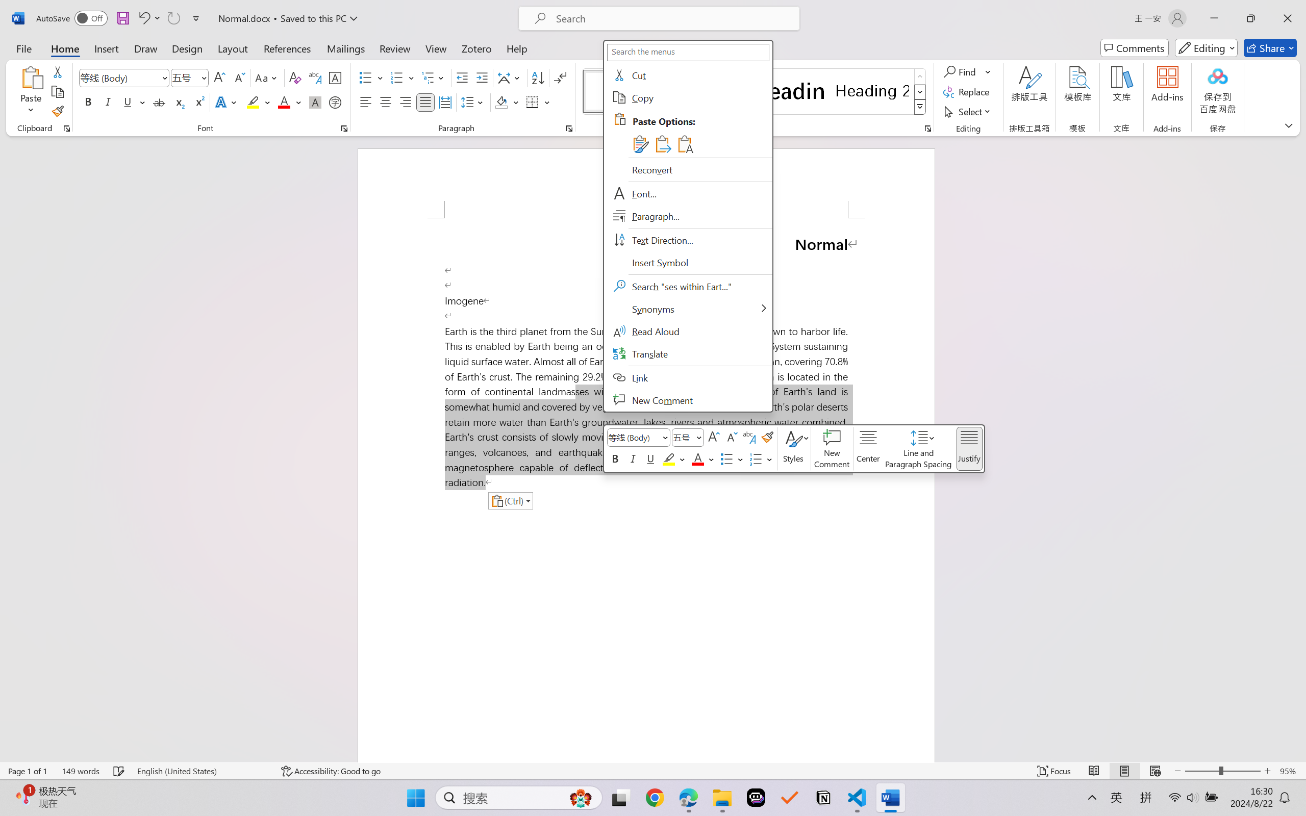 This screenshot has width=1306, height=816. Describe the element at coordinates (239, 78) in the screenshot. I see `Shrink Font` at that location.